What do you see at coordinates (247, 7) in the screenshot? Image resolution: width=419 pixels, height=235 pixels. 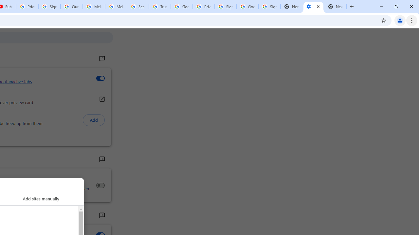 I see `Google Cybersecurity Innovations - Google Safety Center` at bounding box center [247, 7].